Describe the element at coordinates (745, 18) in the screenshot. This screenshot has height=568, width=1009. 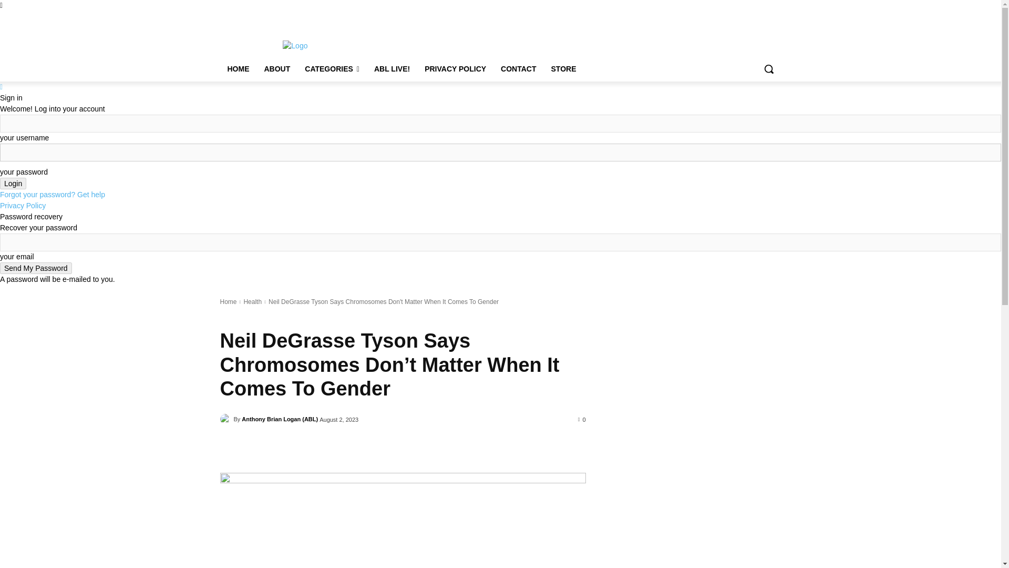
I see `Twitter` at that location.